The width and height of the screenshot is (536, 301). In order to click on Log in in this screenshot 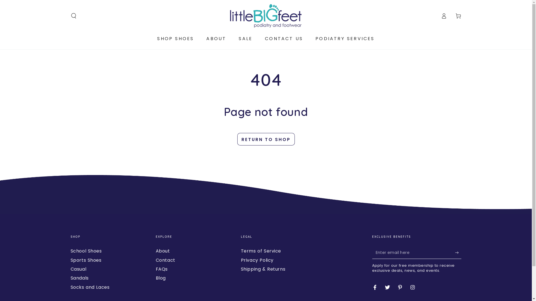, I will do `click(444, 16)`.